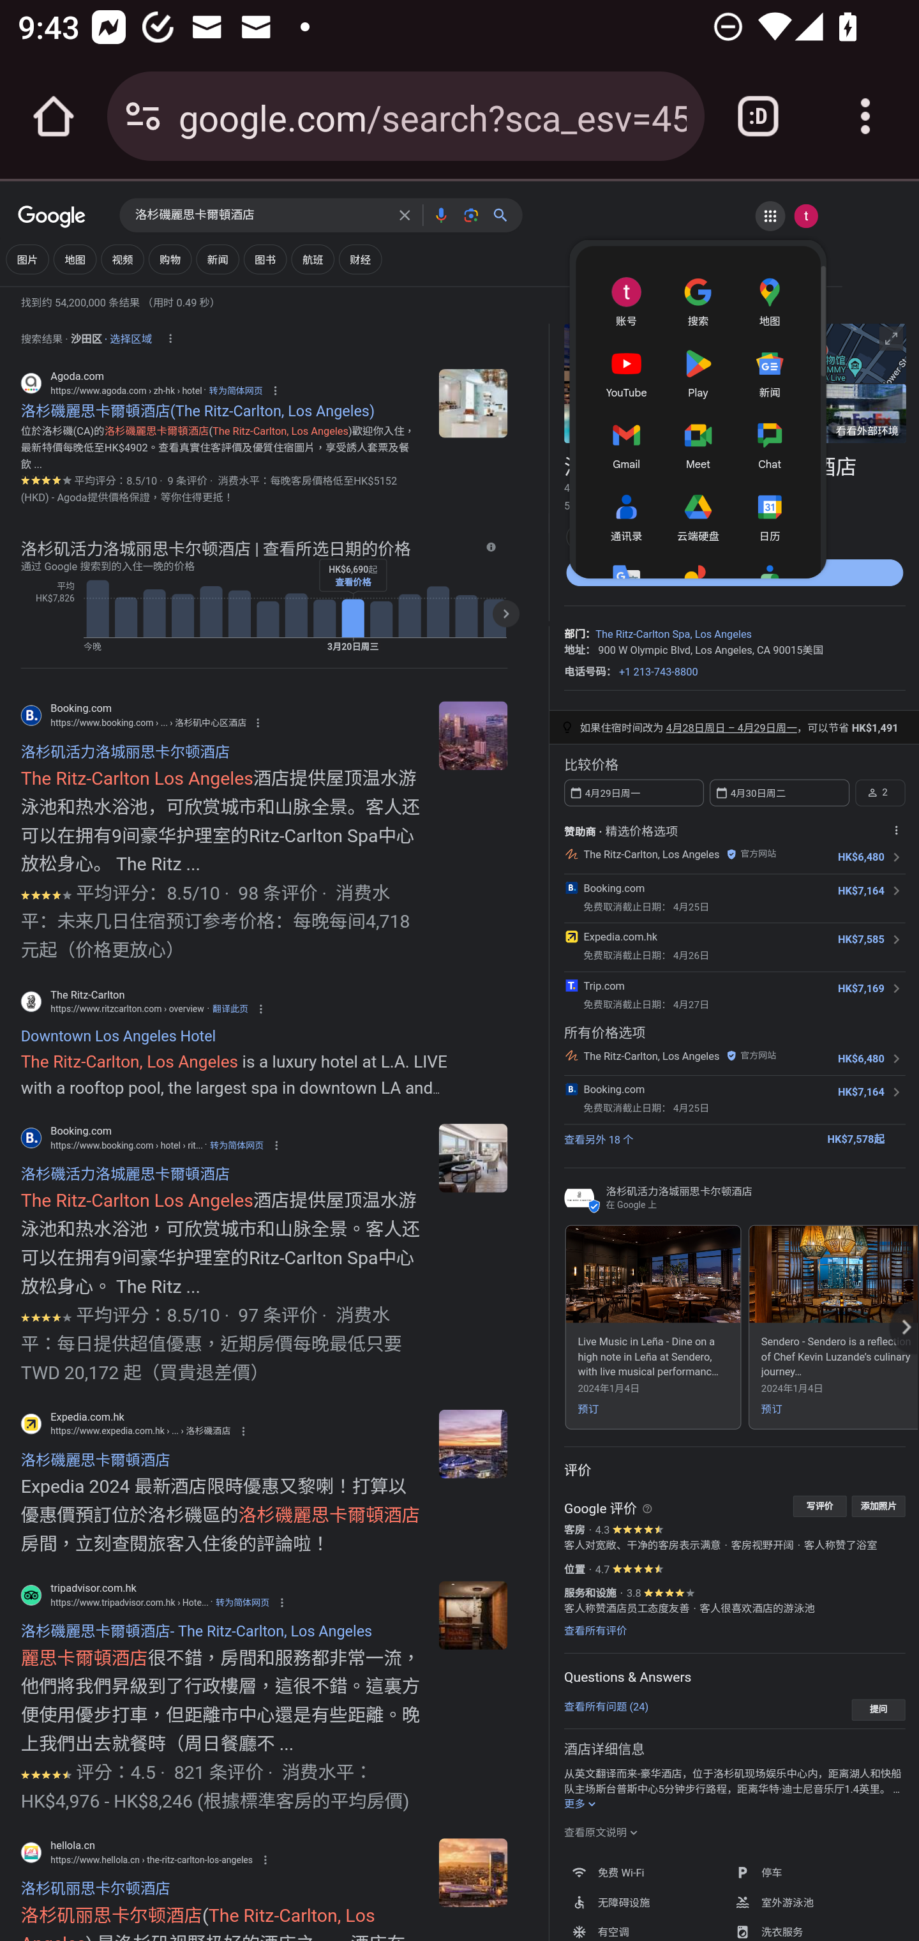 This screenshot has height=1941, width=919. Describe the element at coordinates (878, 1710) in the screenshot. I see `提问` at that location.